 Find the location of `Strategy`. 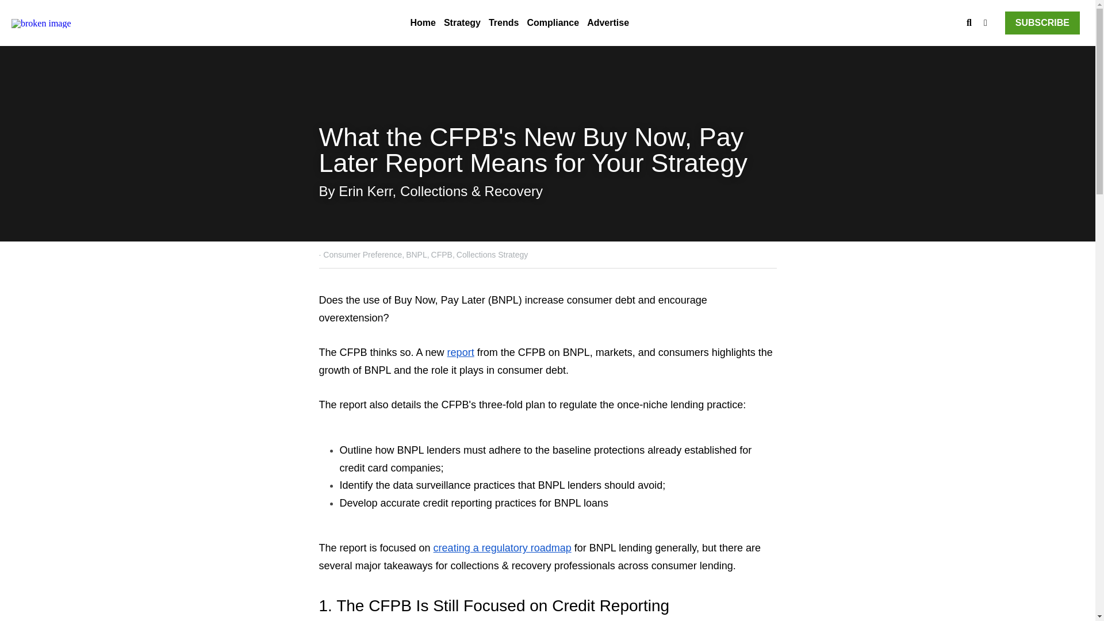

Strategy is located at coordinates (462, 22).